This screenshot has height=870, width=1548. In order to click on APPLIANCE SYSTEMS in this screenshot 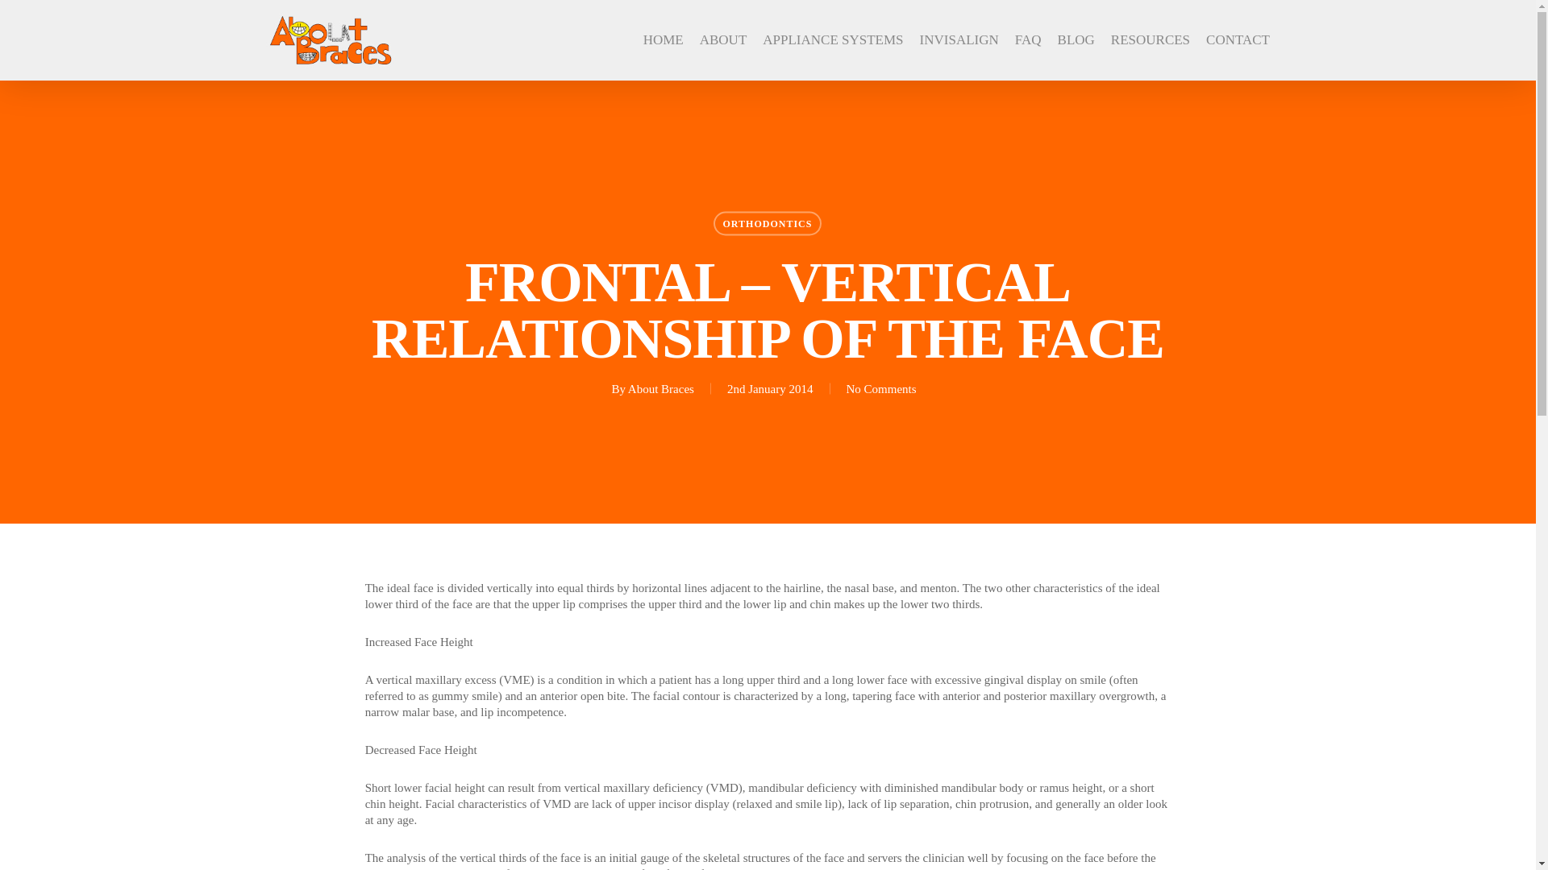, I will do `click(832, 40)`.